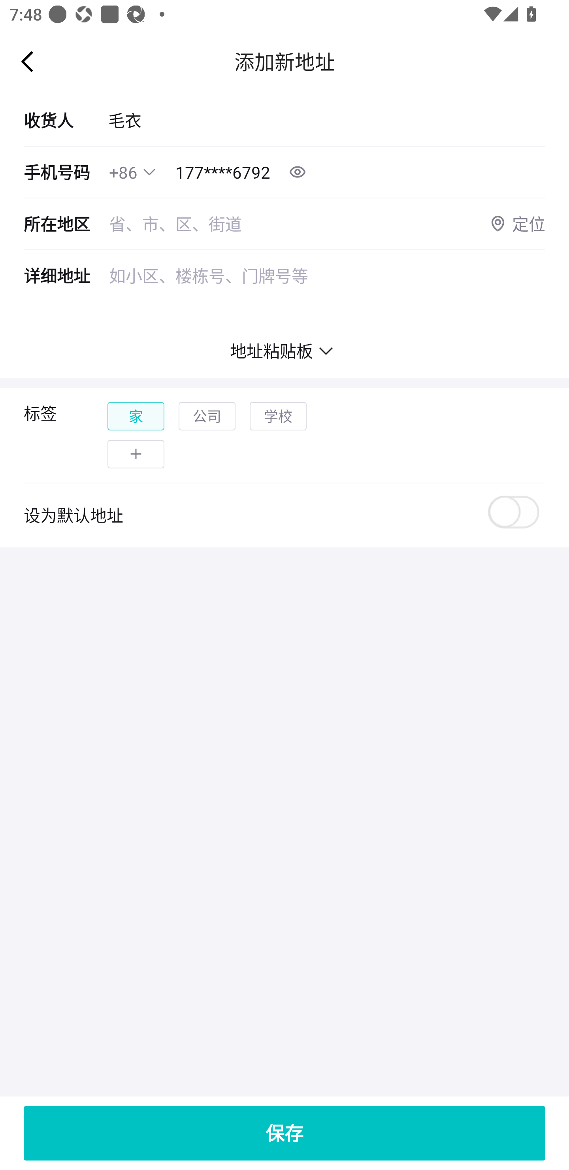 The width and height of the screenshot is (569, 1170). I want to click on 所在地区 省、市、区、街道 定位, so click(284, 224).